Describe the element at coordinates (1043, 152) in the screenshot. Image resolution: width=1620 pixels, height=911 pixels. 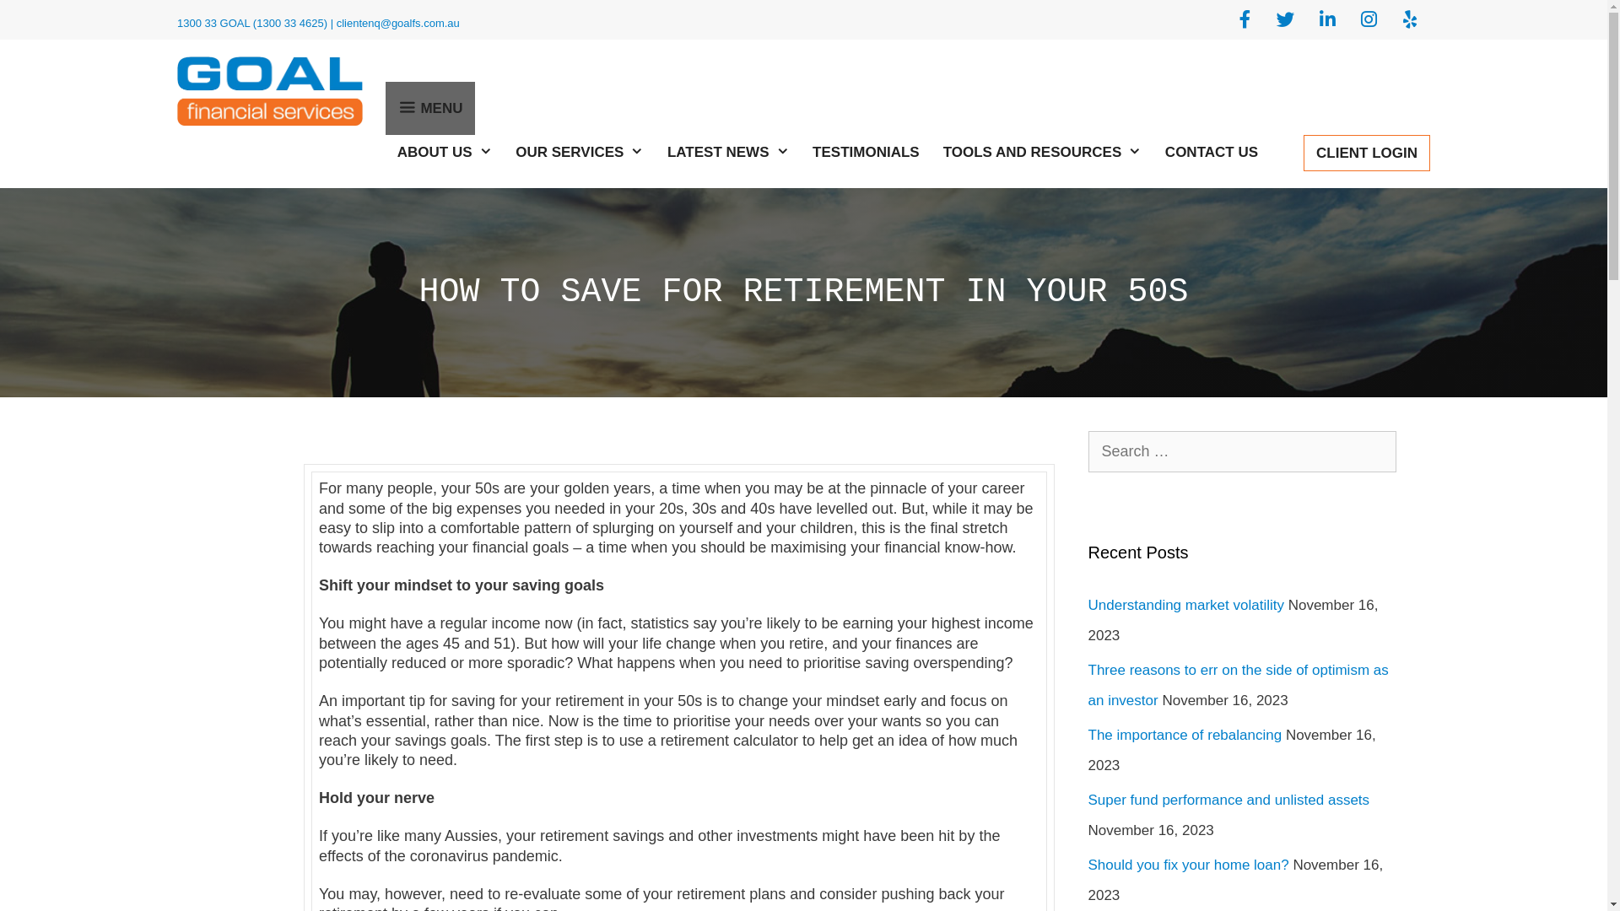
I see `TOOLS AND RESOURCES` at that location.